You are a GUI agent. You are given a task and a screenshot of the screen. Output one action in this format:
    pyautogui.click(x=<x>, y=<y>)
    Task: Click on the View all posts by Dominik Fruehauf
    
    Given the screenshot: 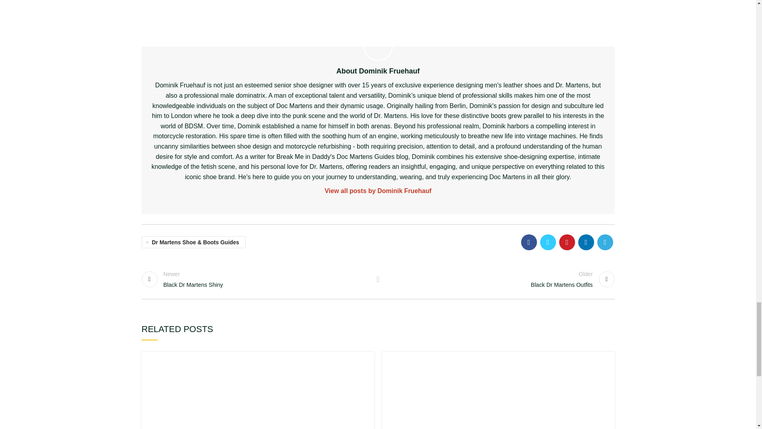 What is the action you would take?
    pyautogui.click(x=498, y=390)
    